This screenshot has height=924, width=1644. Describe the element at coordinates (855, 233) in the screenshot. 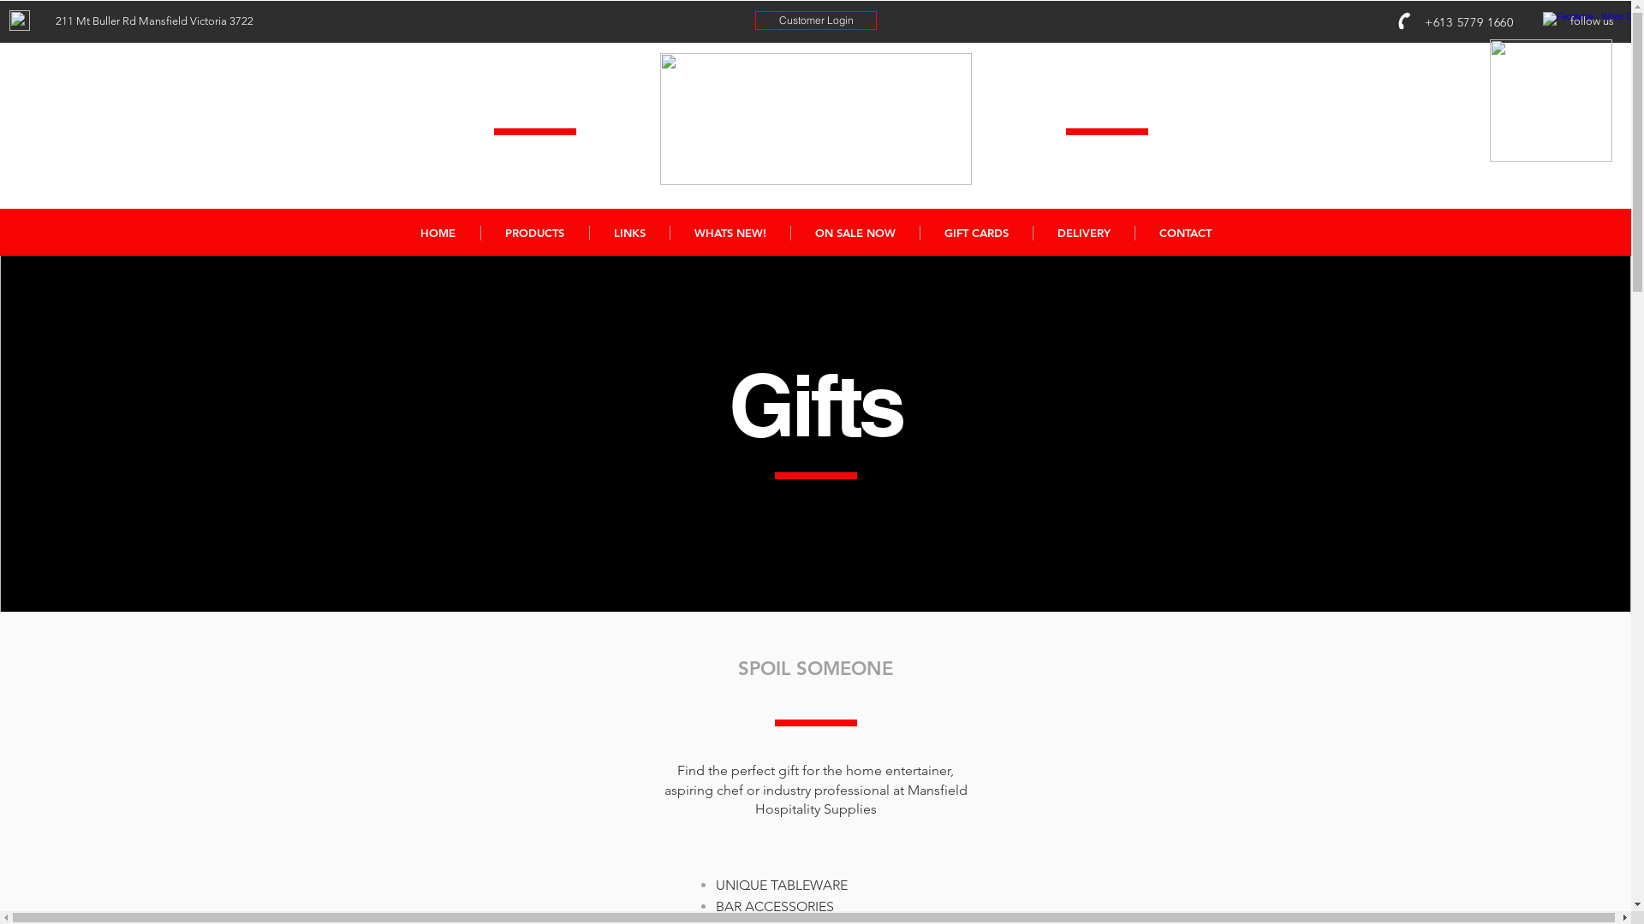

I see `ON SALE NOW` at that location.